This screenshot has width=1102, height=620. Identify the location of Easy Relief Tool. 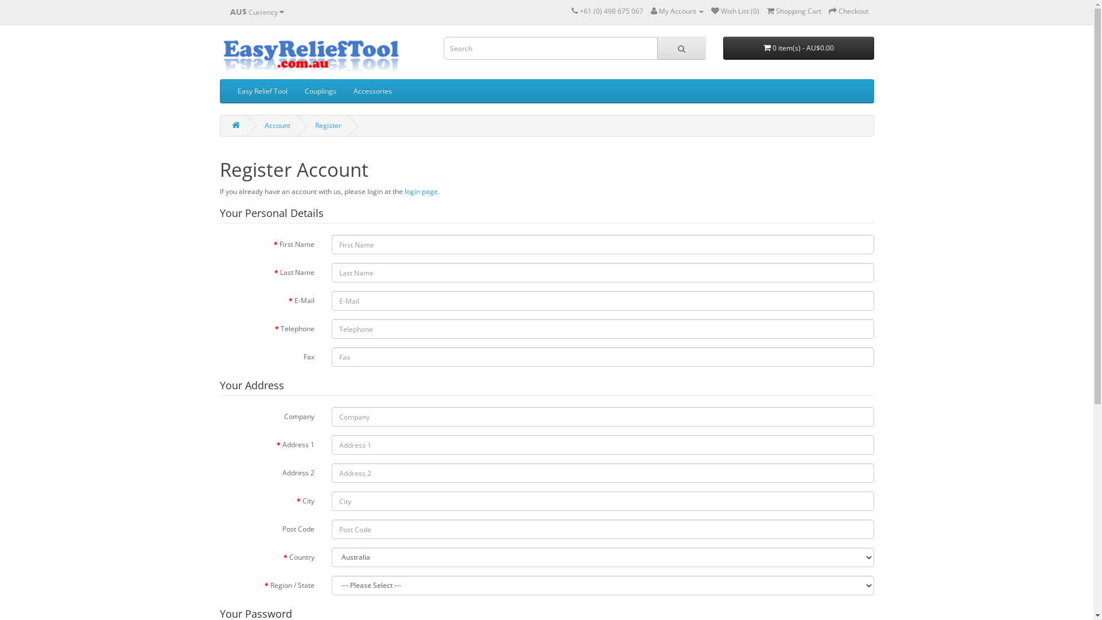
(262, 91).